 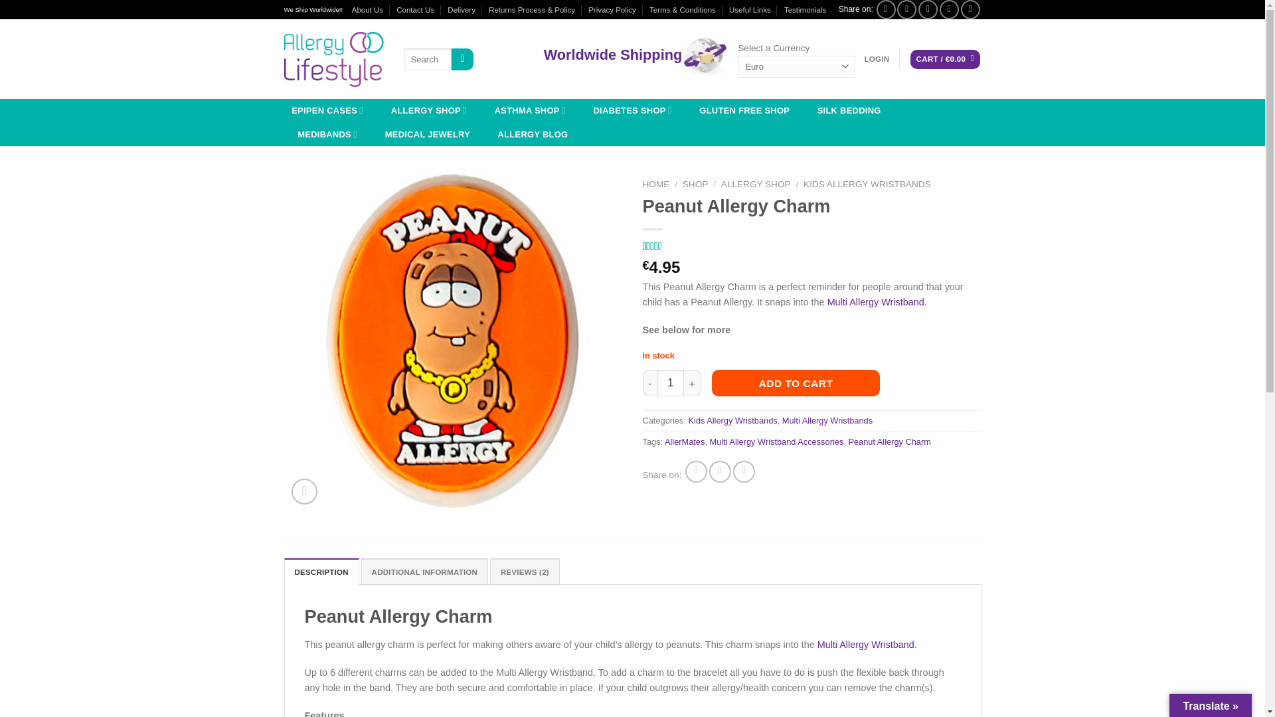 What do you see at coordinates (462, 60) in the screenshot?
I see `Search` at bounding box center [462, 60].